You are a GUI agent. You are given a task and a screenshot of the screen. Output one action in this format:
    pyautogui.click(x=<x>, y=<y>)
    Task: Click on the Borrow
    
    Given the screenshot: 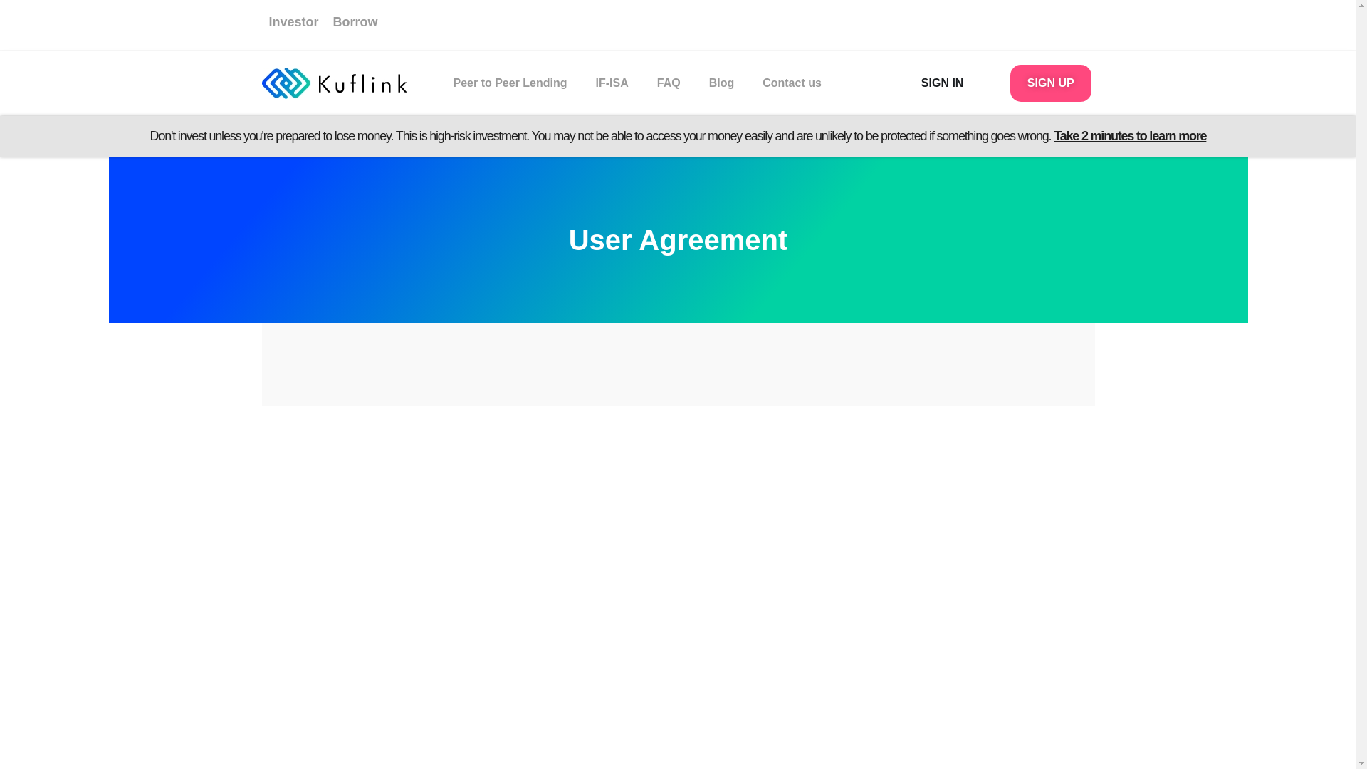 What is the action you would take?
    pyautogui.click(x=356, y=21)
    